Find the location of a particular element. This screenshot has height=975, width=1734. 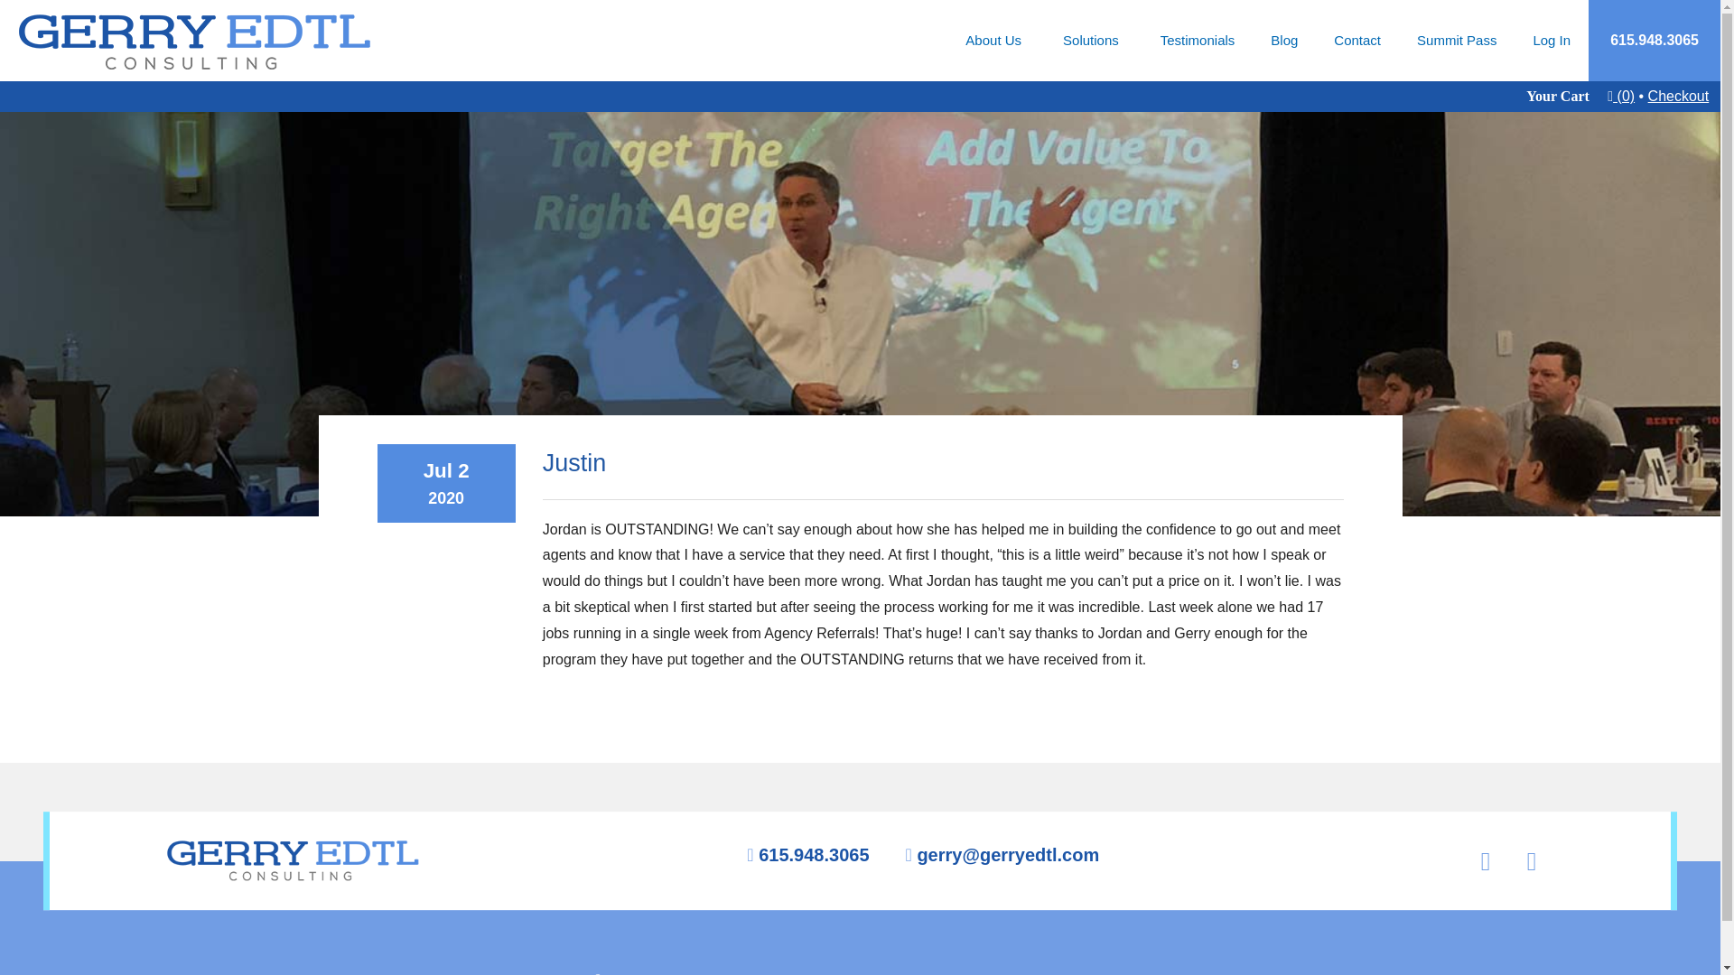

Testimonials is located at coordinates (1198, 40).